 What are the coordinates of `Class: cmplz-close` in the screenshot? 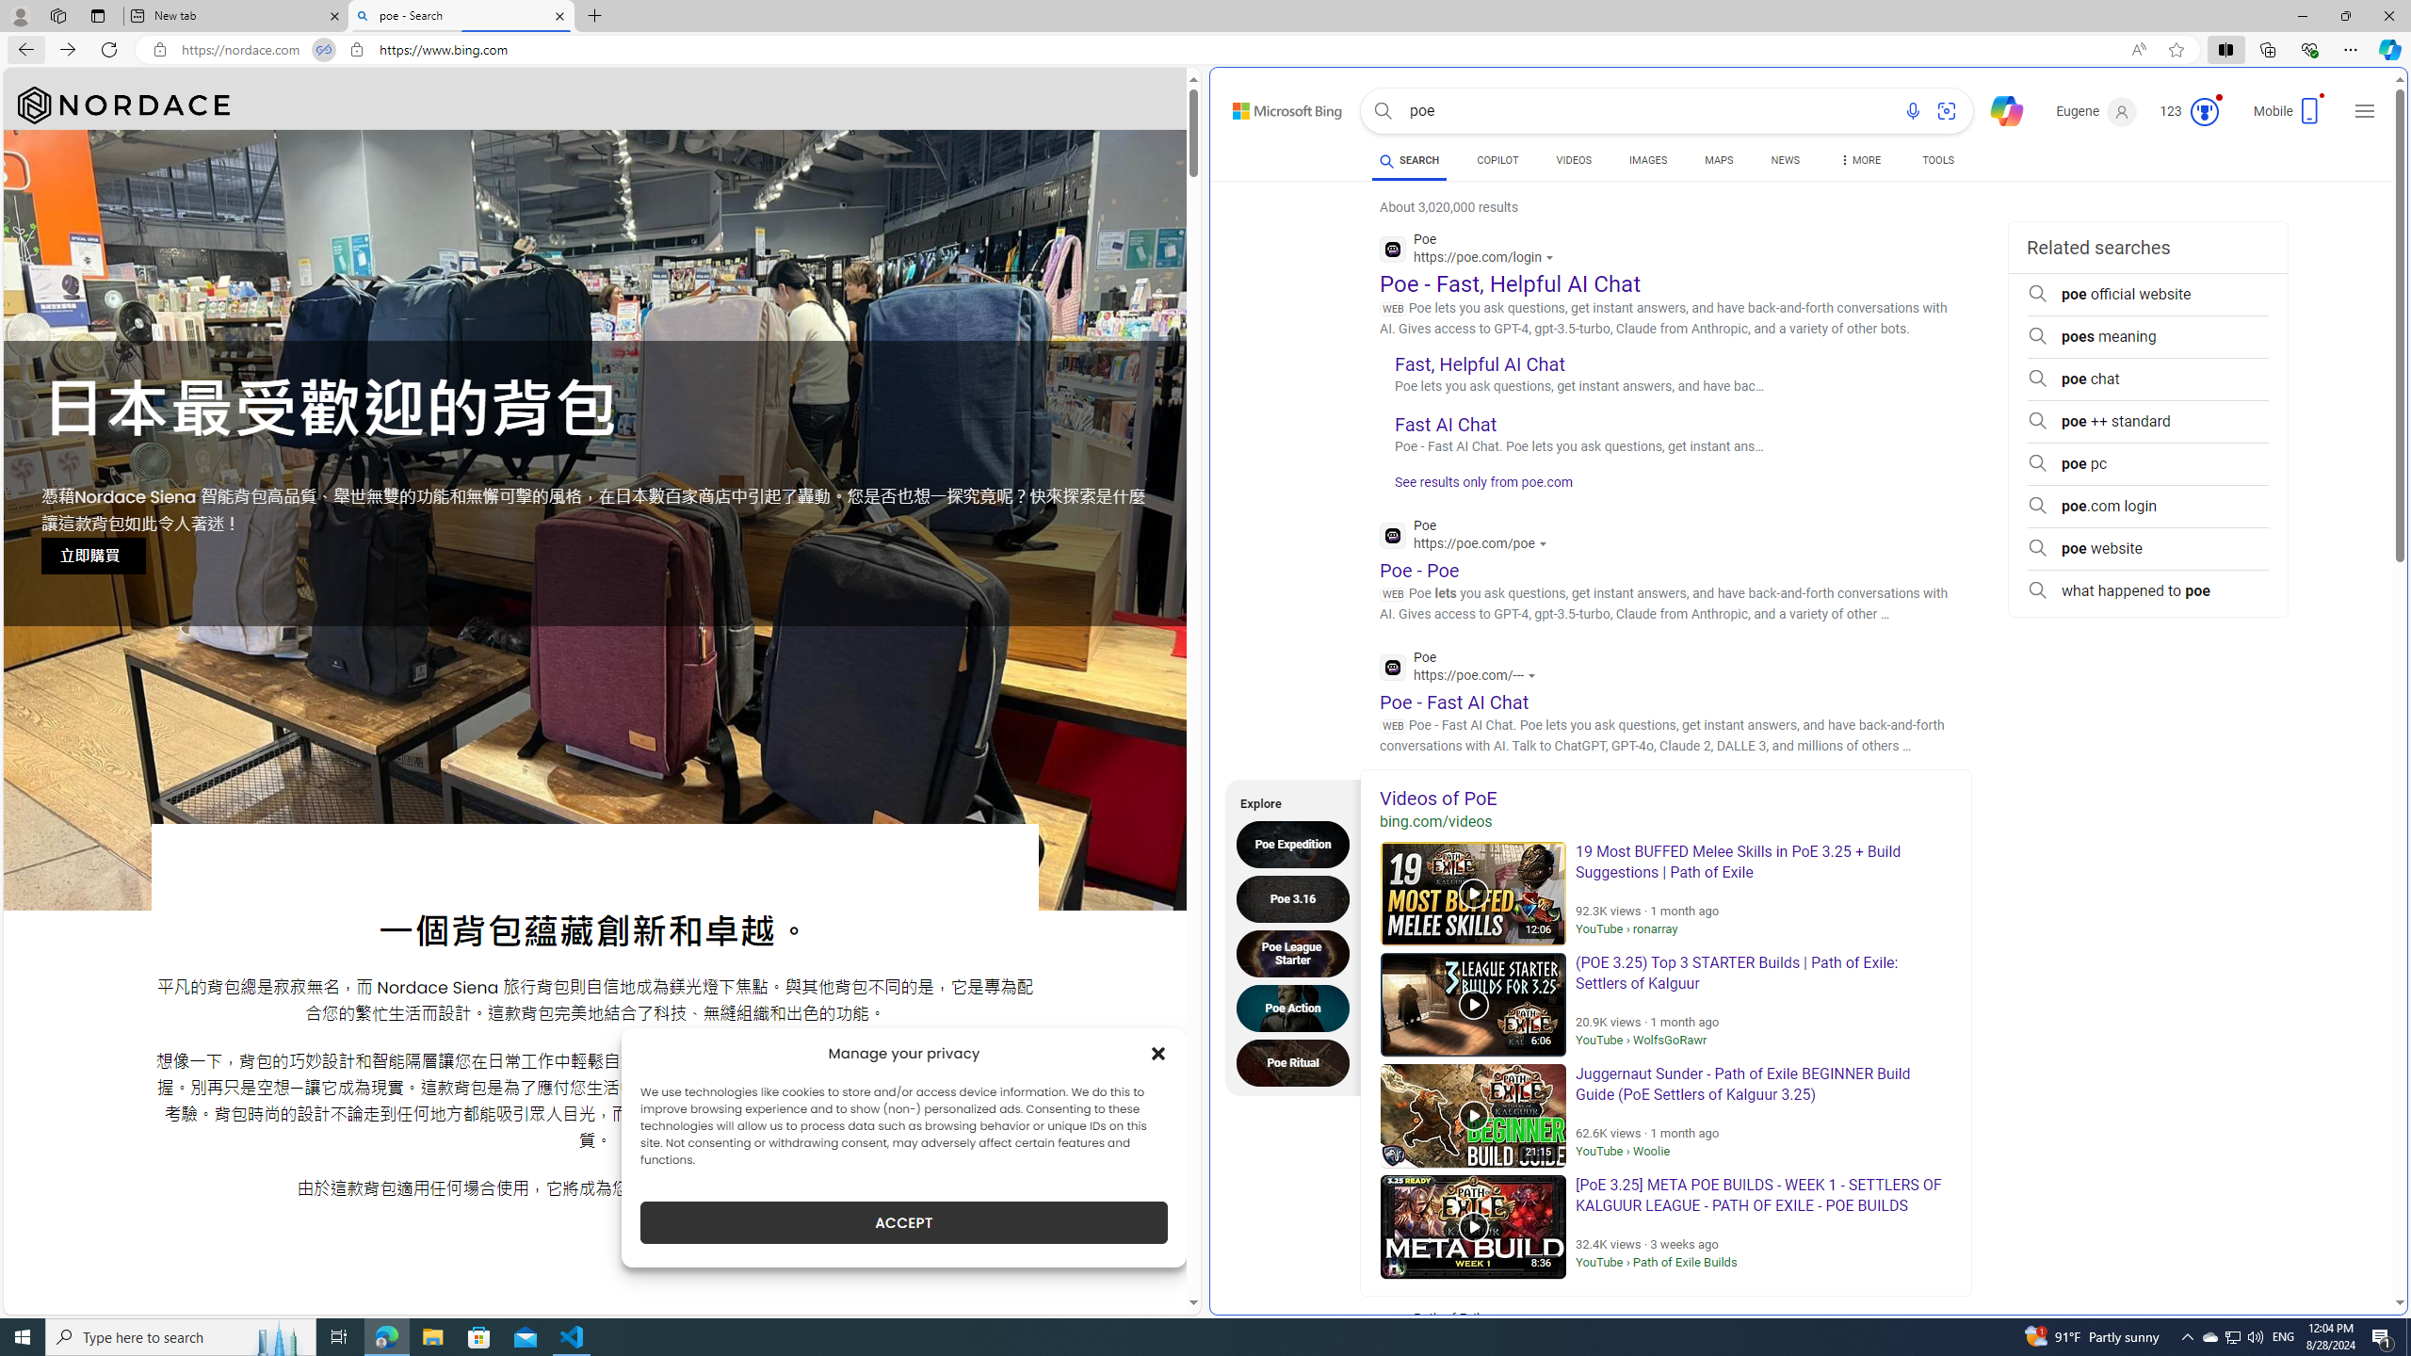 It's located at (1158, 1053).